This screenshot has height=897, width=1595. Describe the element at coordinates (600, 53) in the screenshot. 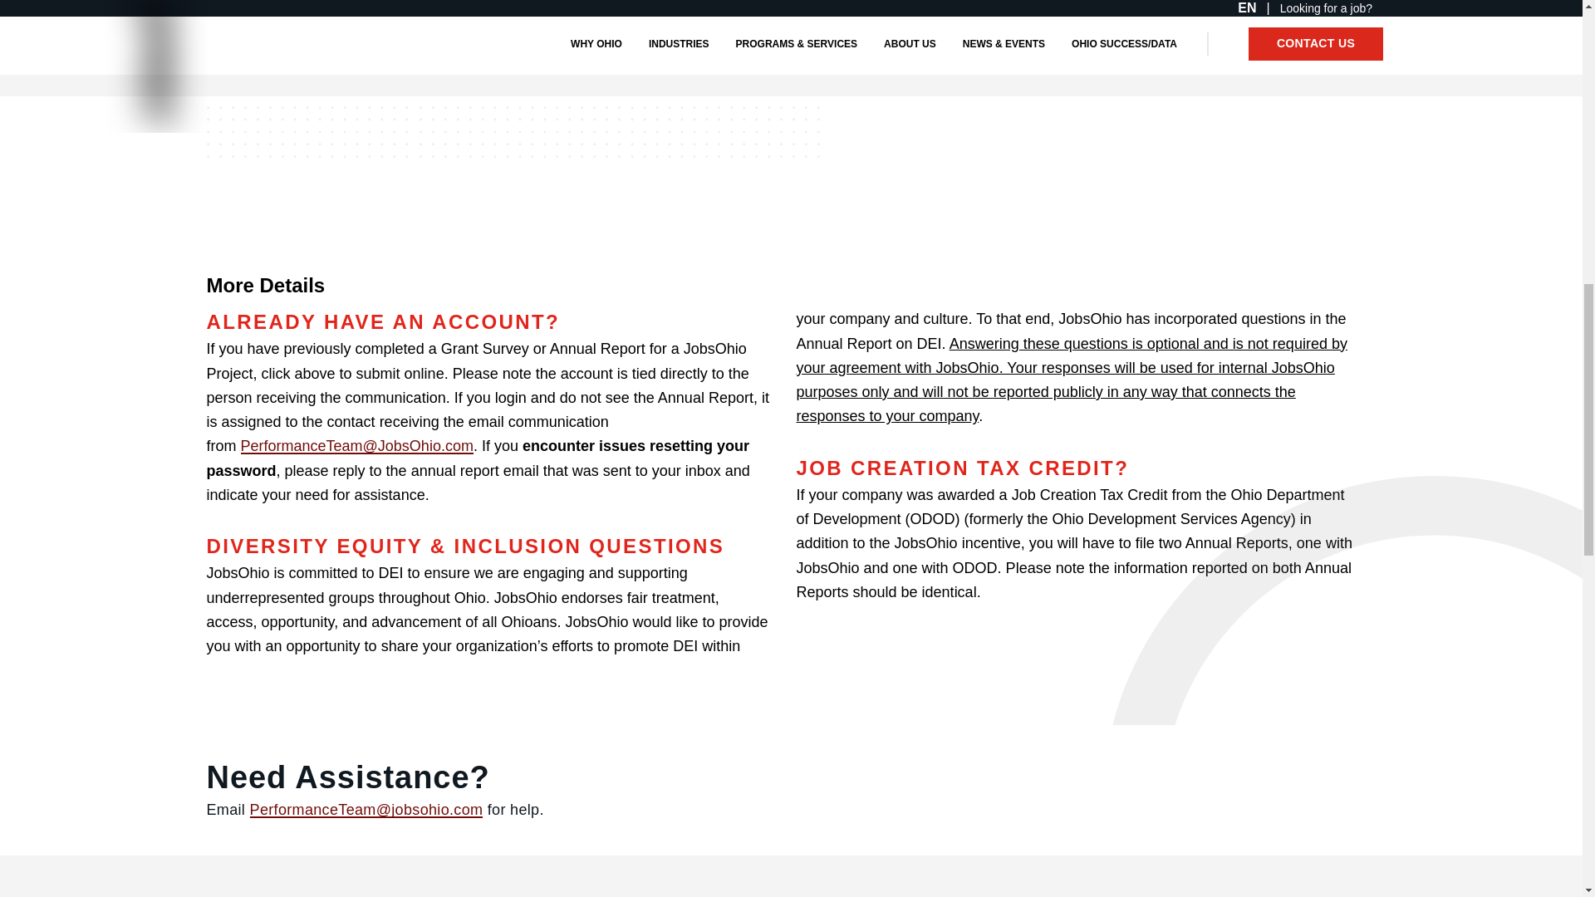

I see `SITE DEVELOPMENT ANNUAL REPORT RESOURCES` at that location.